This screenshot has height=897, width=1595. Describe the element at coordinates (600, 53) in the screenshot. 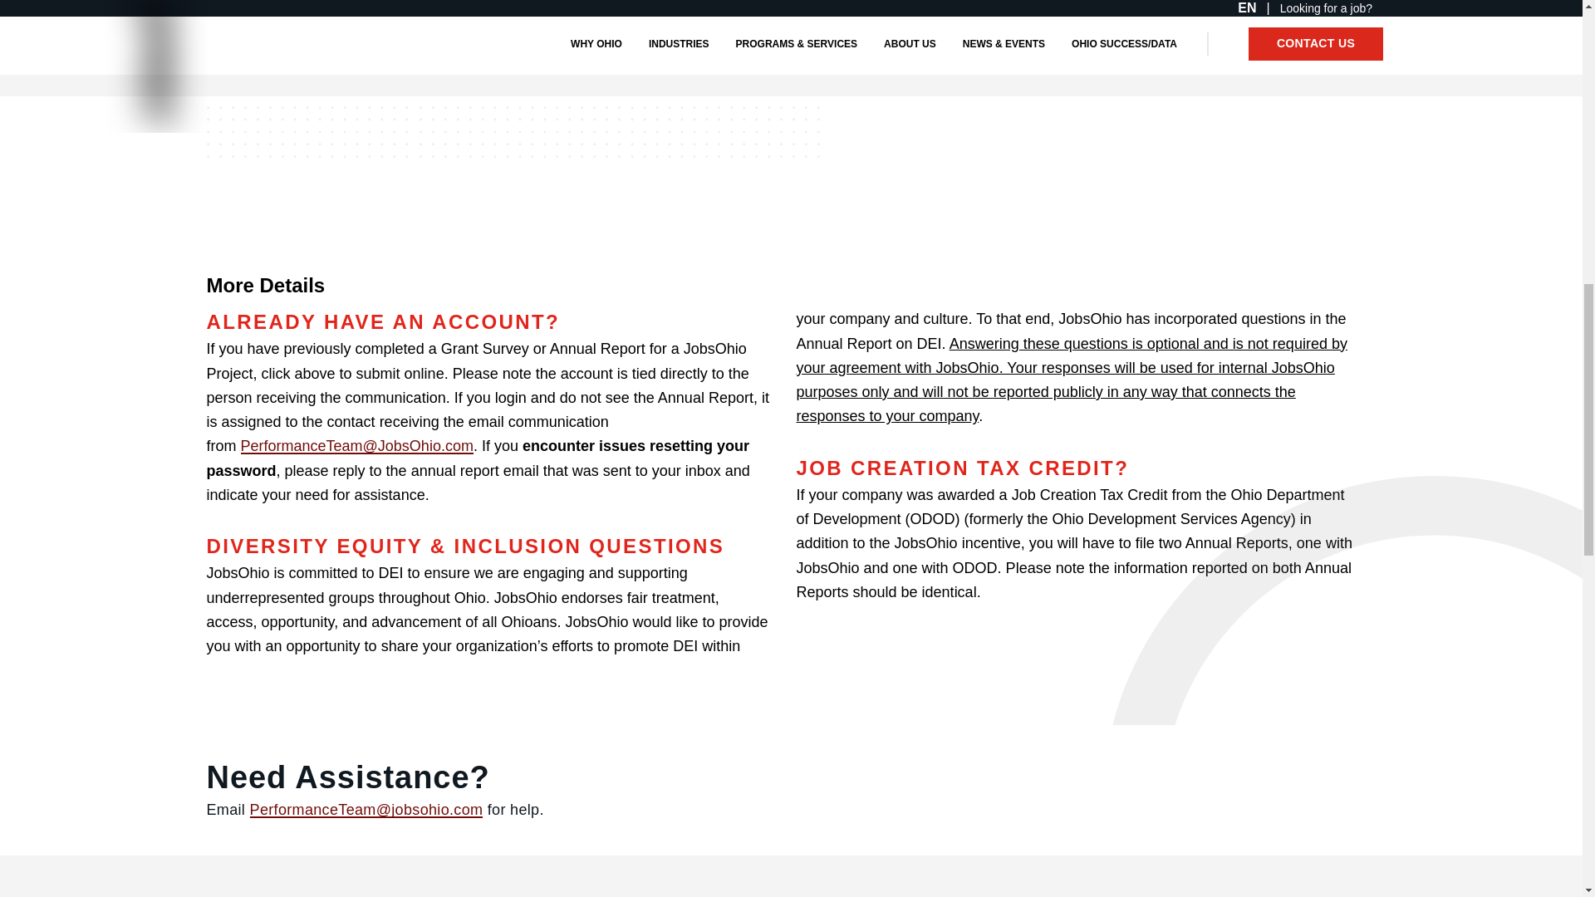

I see `SITE DEVELOPMENT ANNUAL REPORT RESOURCES` at that location.